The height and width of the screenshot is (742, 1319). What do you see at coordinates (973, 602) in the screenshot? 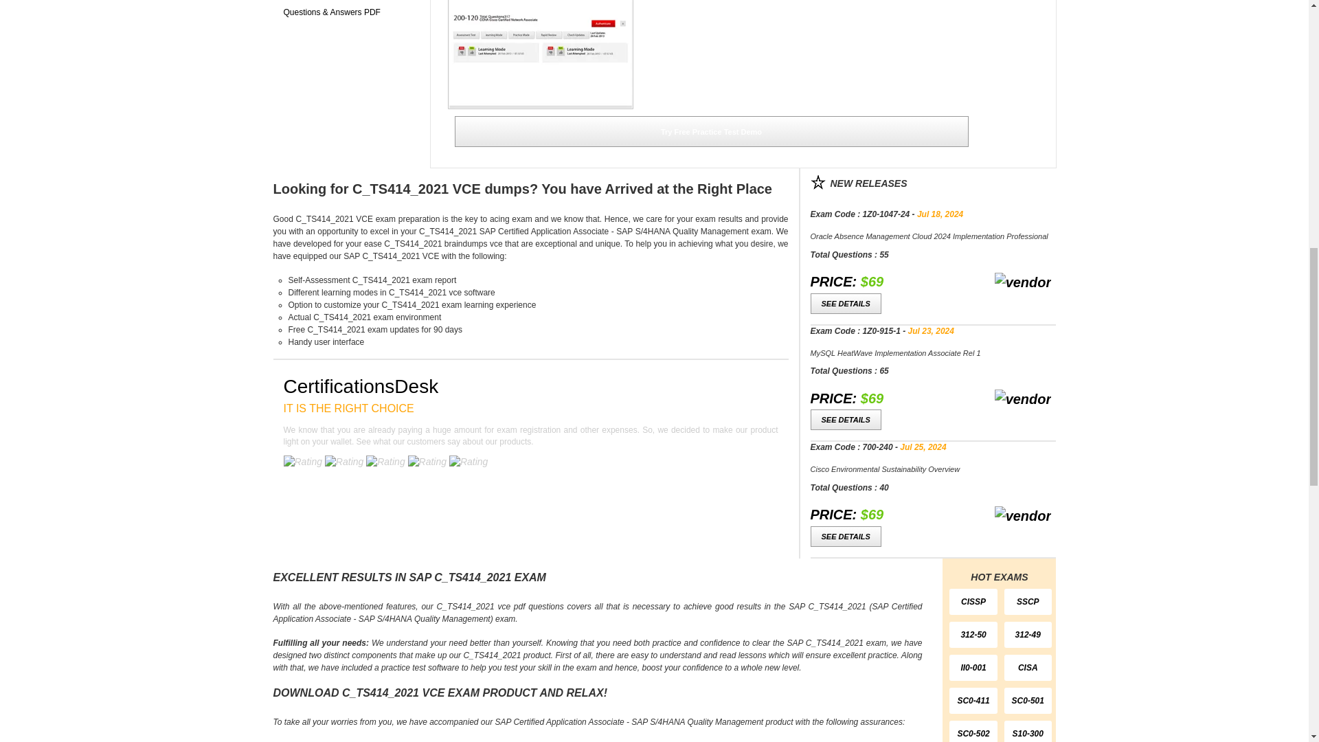
I see `CISSP` at bounding box center [973, 602].